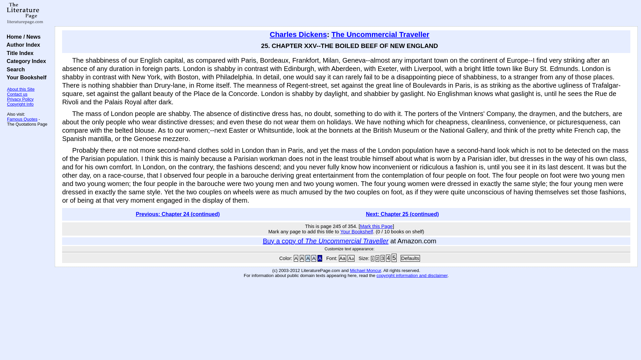 Image resolution: width=641 pixels, height=360 pixels. Describe the element at coordinates (343, 258) in the screenshot. I see `Aa` at that location.